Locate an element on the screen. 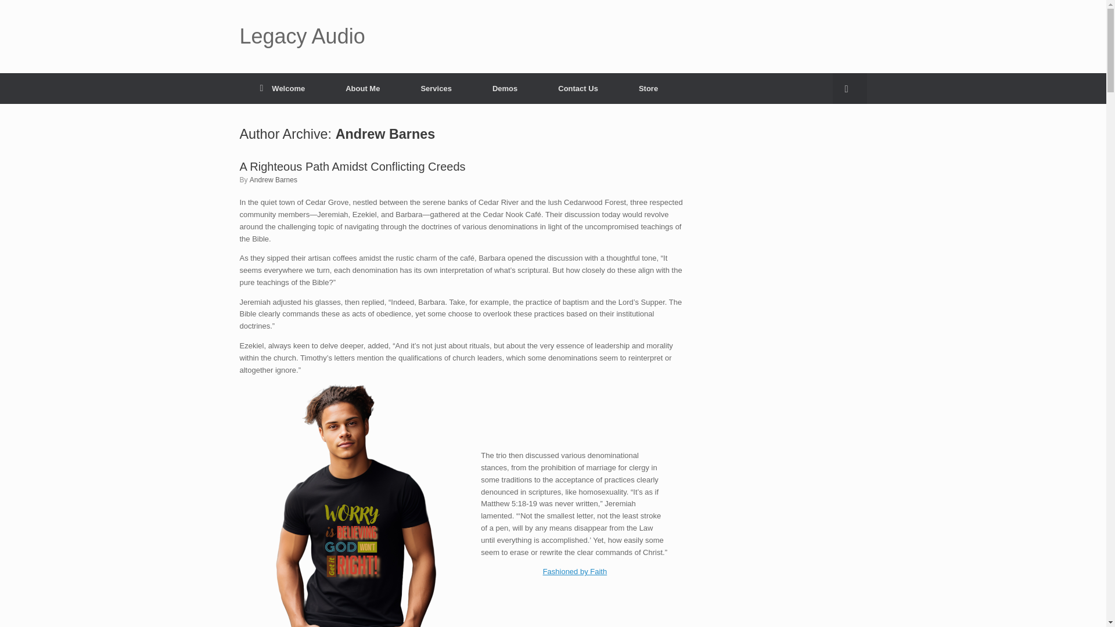 The image size is (1115, 627). Andrew Barnes is located at coordinates (274, 180).